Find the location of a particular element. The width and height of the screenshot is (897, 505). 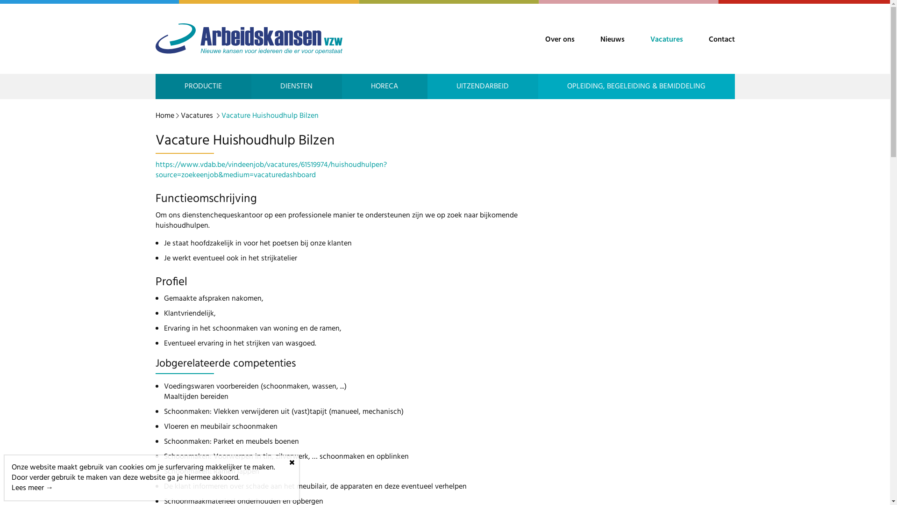

UITZENDARBEID is located at coordinates (482, 87).